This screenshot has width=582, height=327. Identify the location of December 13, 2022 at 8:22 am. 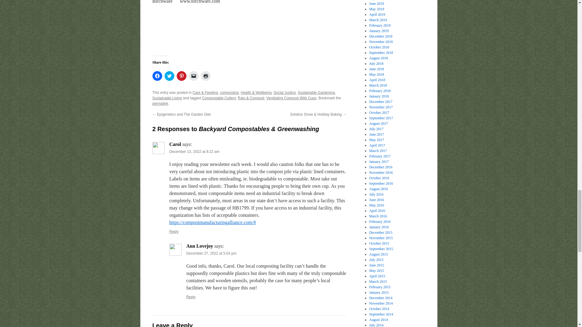
(194, 151).